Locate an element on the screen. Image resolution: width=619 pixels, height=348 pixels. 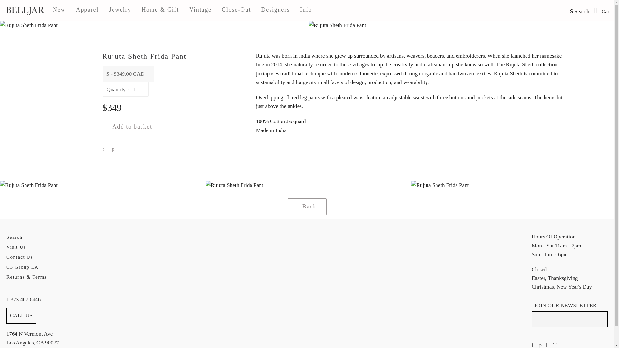
Share on Facebook is located at coordinates (103, 149).